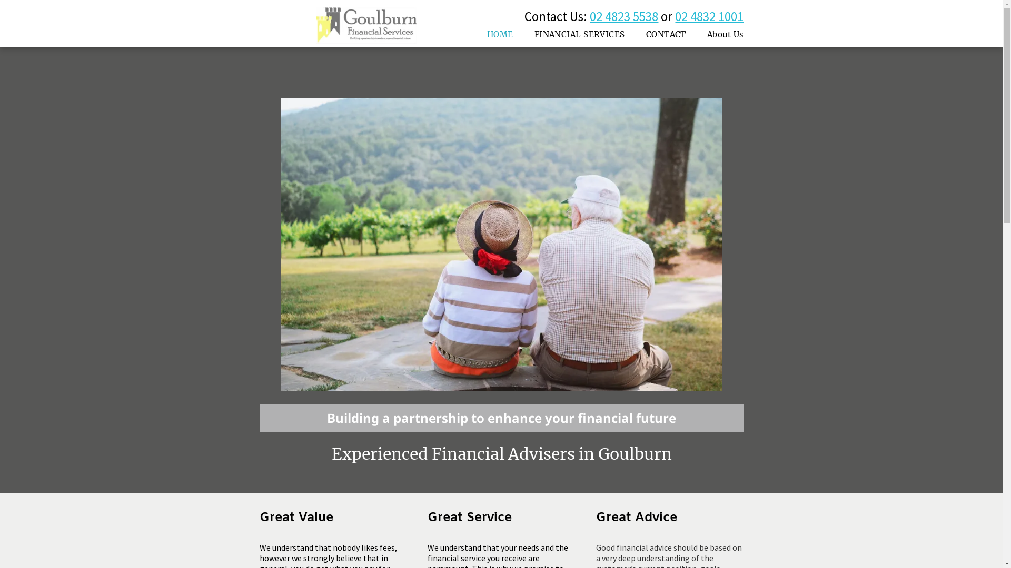  Describe the element at coordinates (624, 16) in the screenshot. I see `02 4823 5538` at that location.